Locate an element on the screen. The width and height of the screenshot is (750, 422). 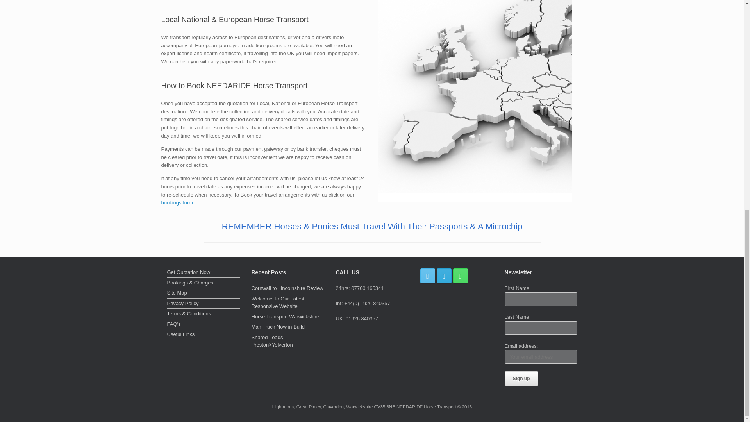
Useful Links is located at coordinates (204, 335).